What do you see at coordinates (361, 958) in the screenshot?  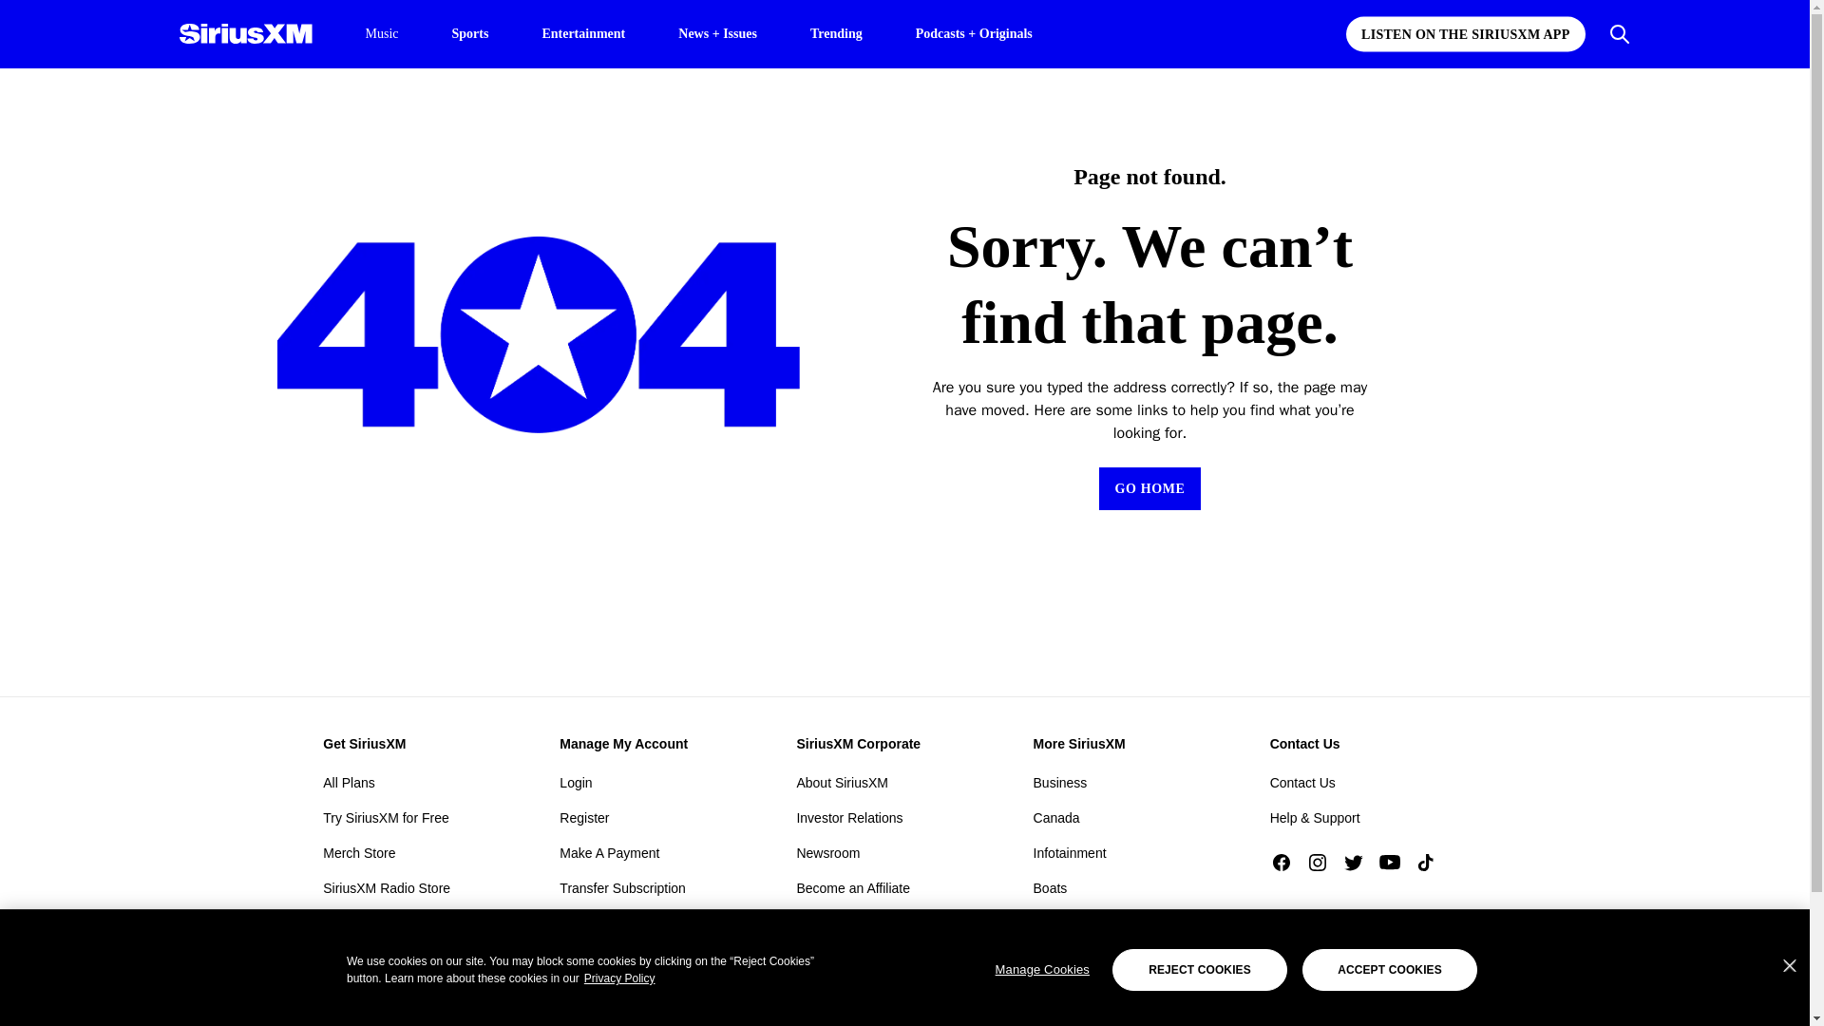 I see `Student Plan` at bounding box center [361, 958].